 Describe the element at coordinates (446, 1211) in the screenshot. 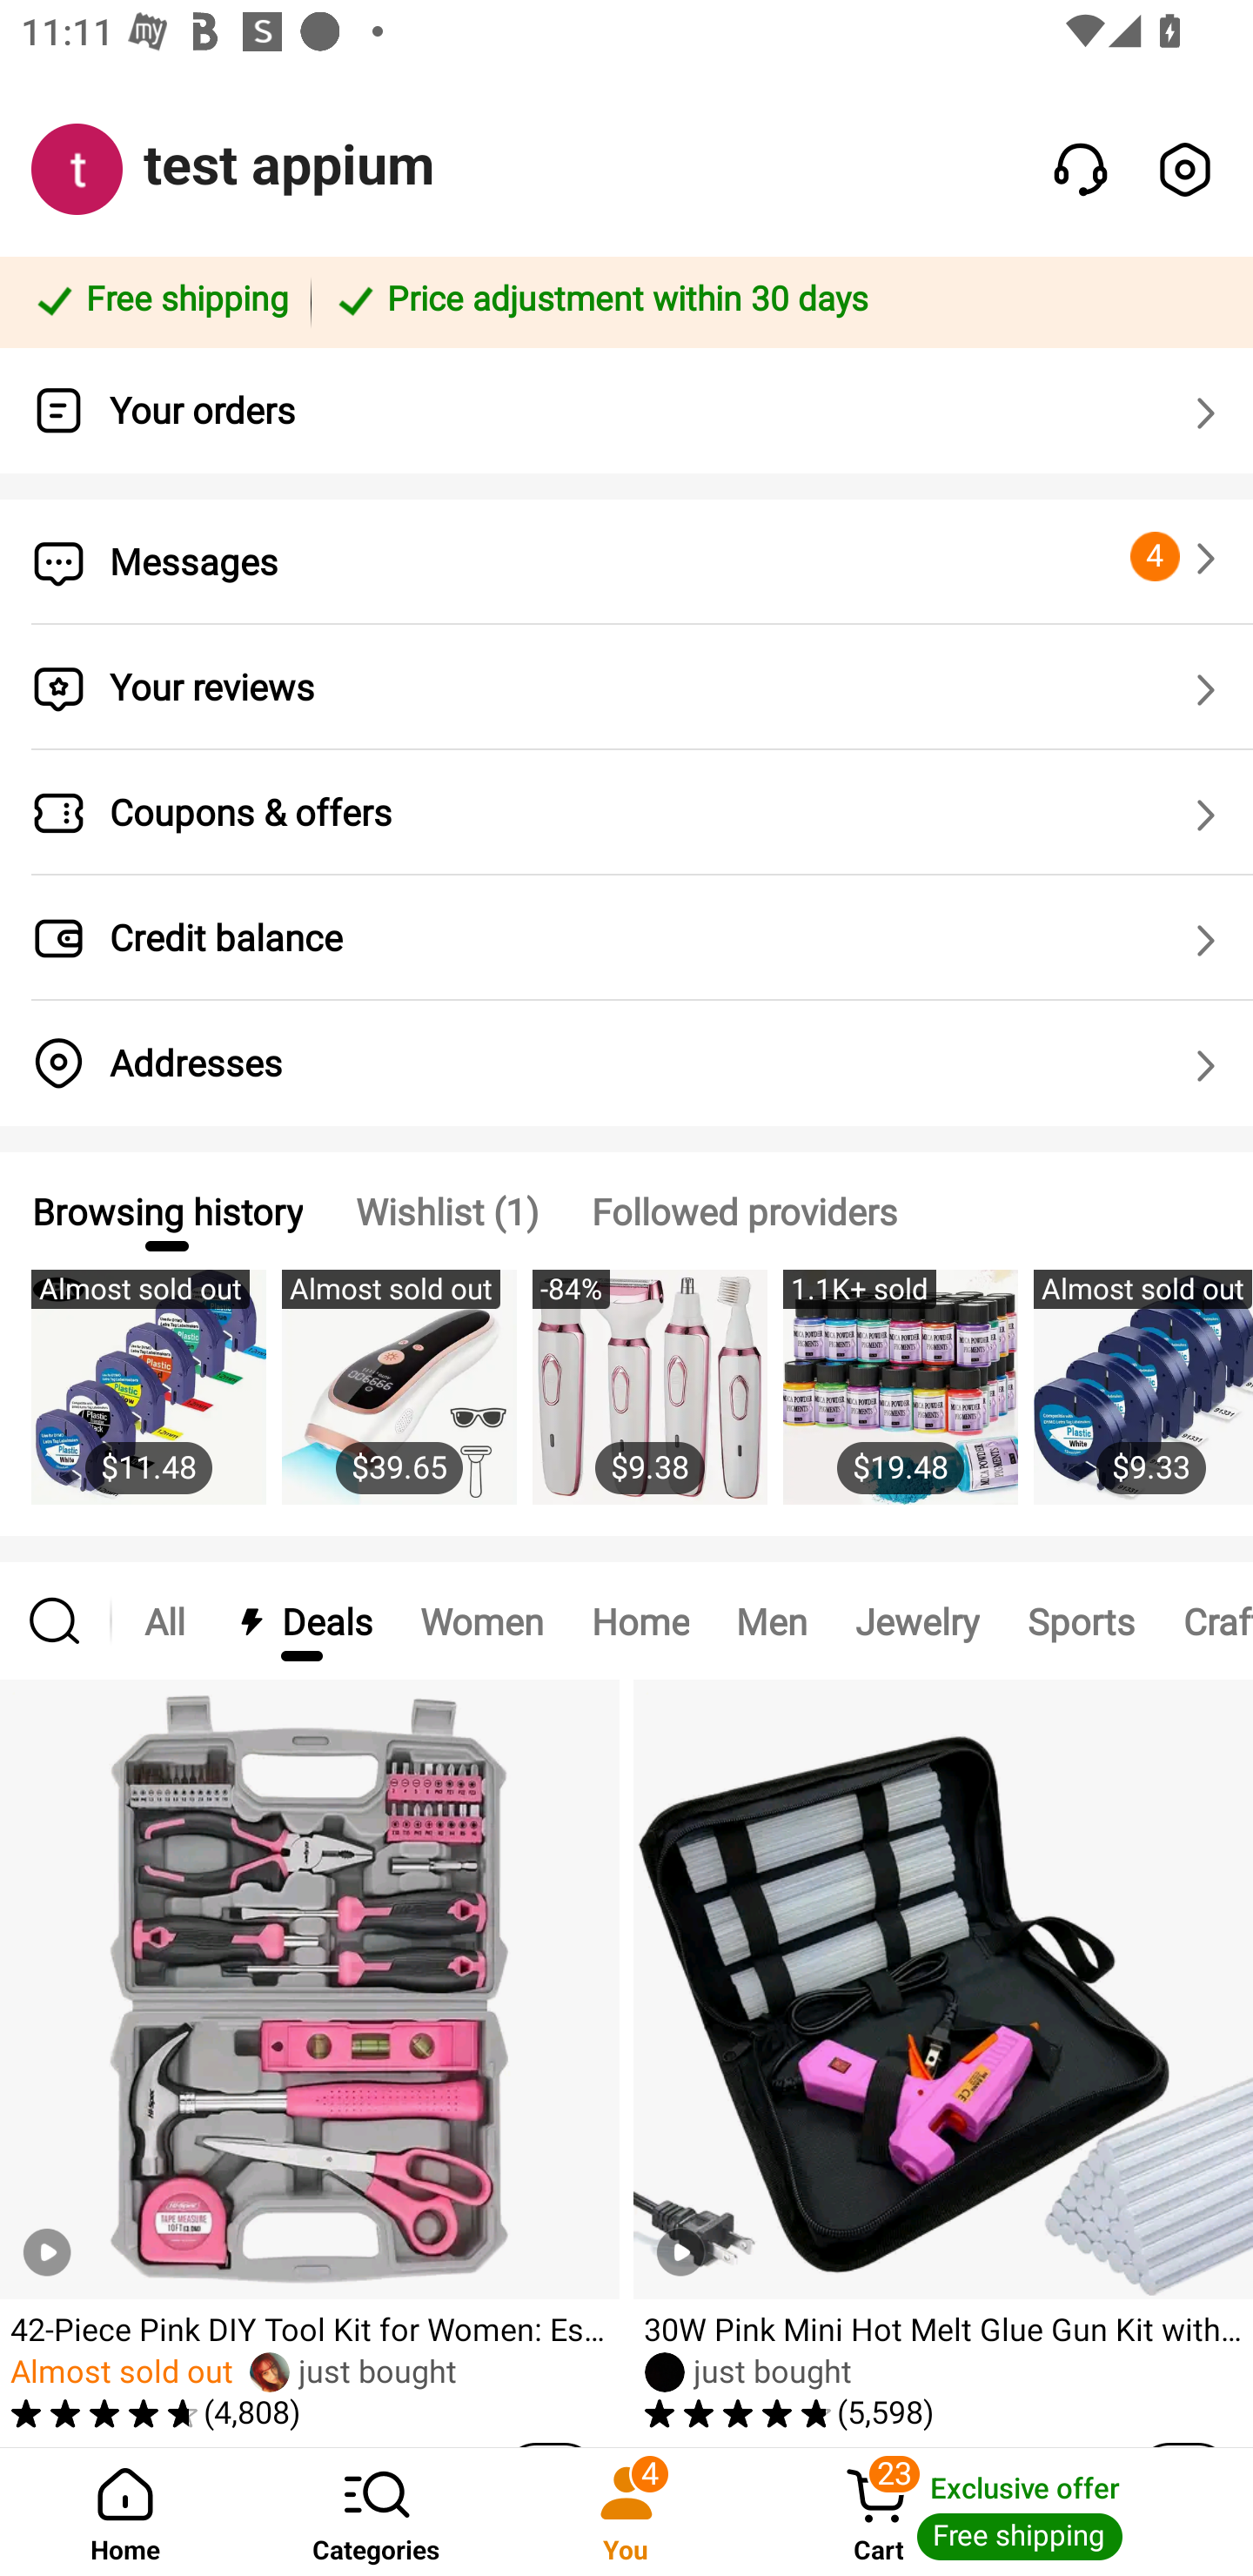

I see `Wishlist (1)` at that location.